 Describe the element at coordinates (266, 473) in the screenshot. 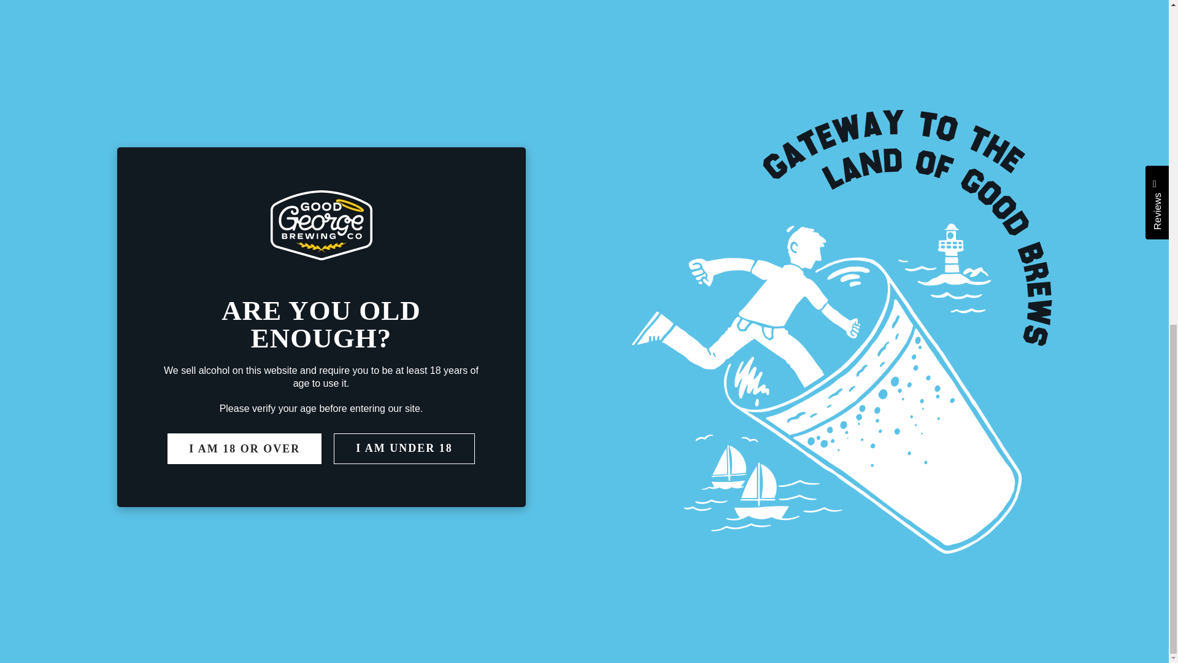

I see `Whisky` at that location.